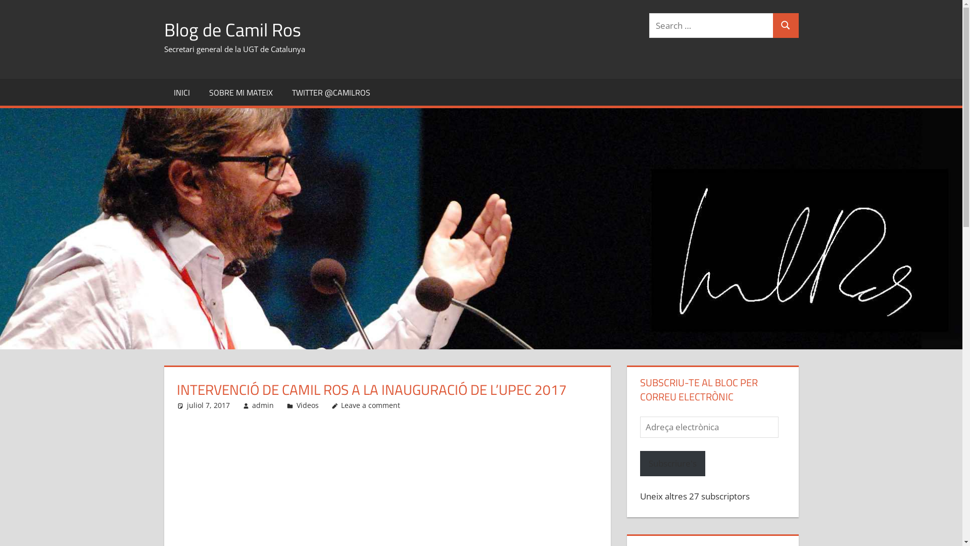 The height and width of the screenshot is (546, 970). I want to click on INICI, so click(181, 92).